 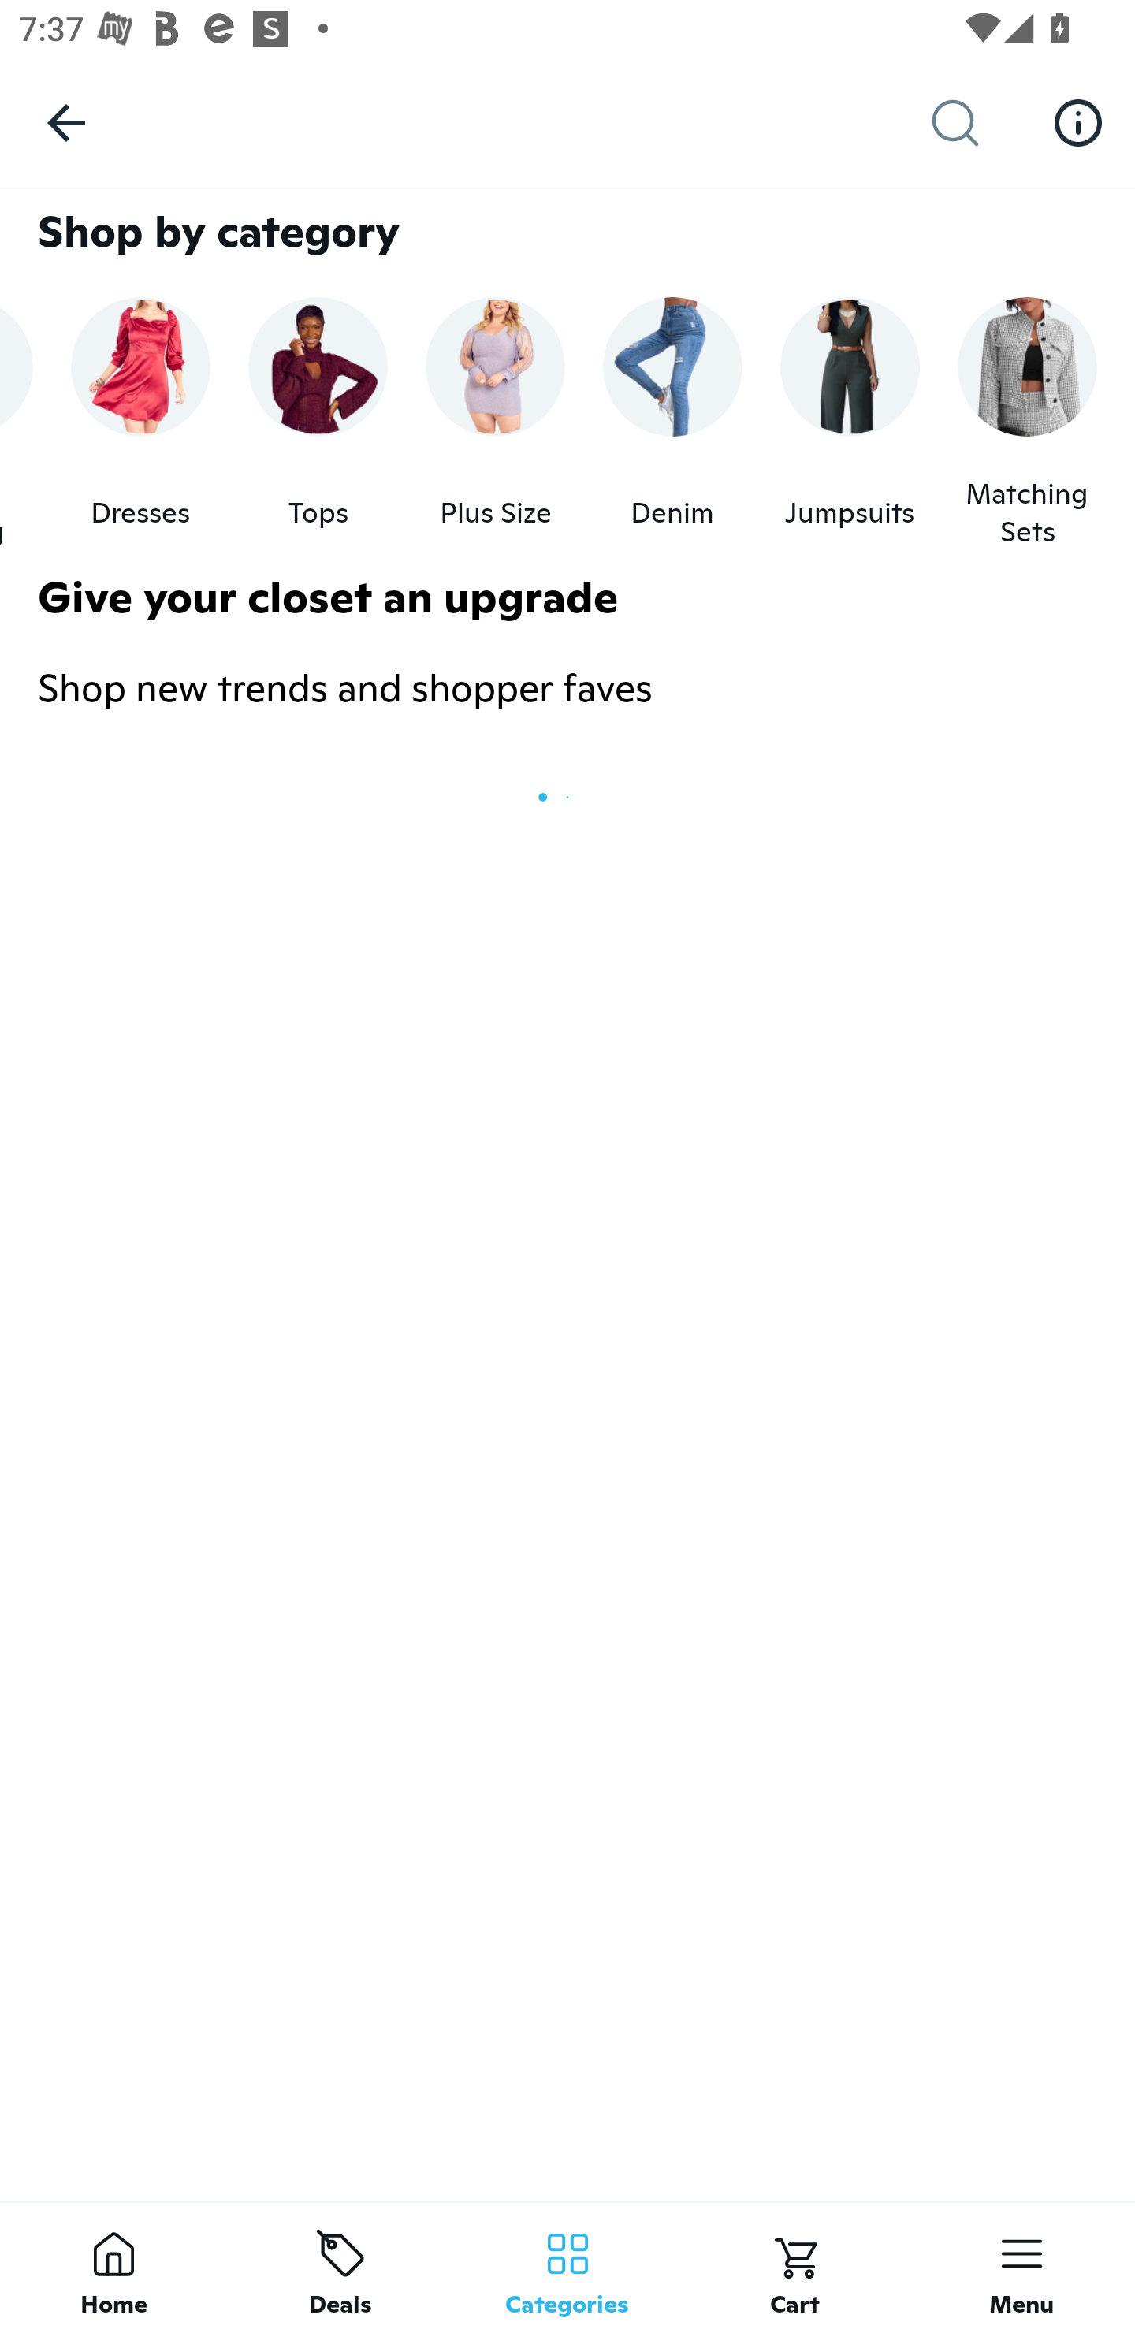 What do you see at coordinates (1028, 422) in the screenshot?
I see `Matching Sets` at bounding box center [1028, 422].